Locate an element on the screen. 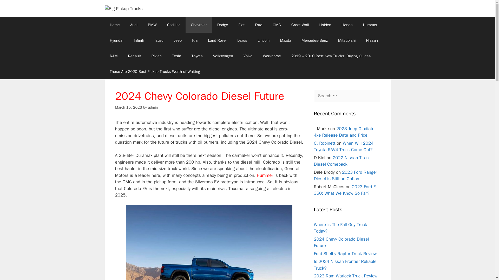 The height and width of the screenshot is (280, 499). Dodge is located at coordinates (223, 25).